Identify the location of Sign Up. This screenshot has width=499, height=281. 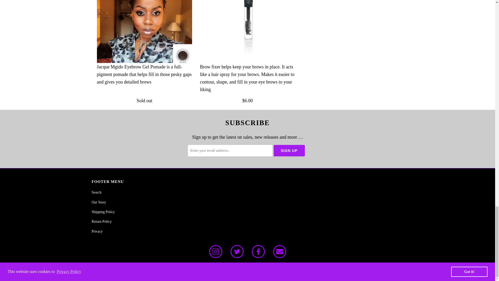
(289, 150).